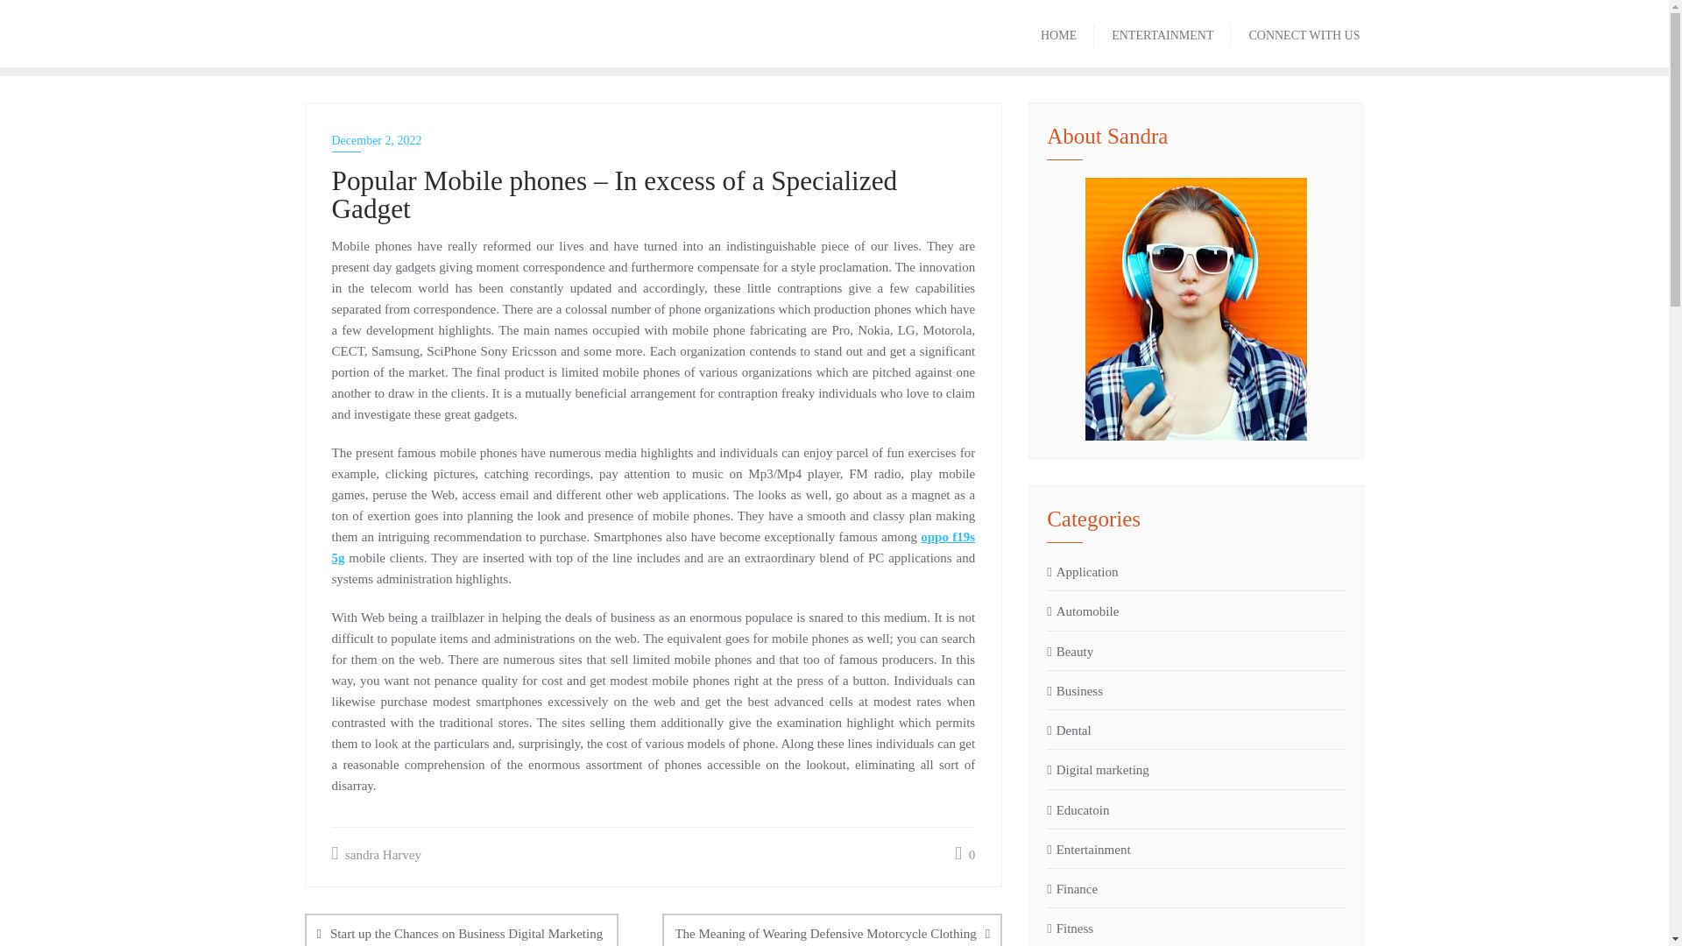 The height and width of the screenshot is (946, 1682). What do you see at coordinates (1088, 849) in the screenshot?
I see `Entertainment` at bounding box center [1088, 849].